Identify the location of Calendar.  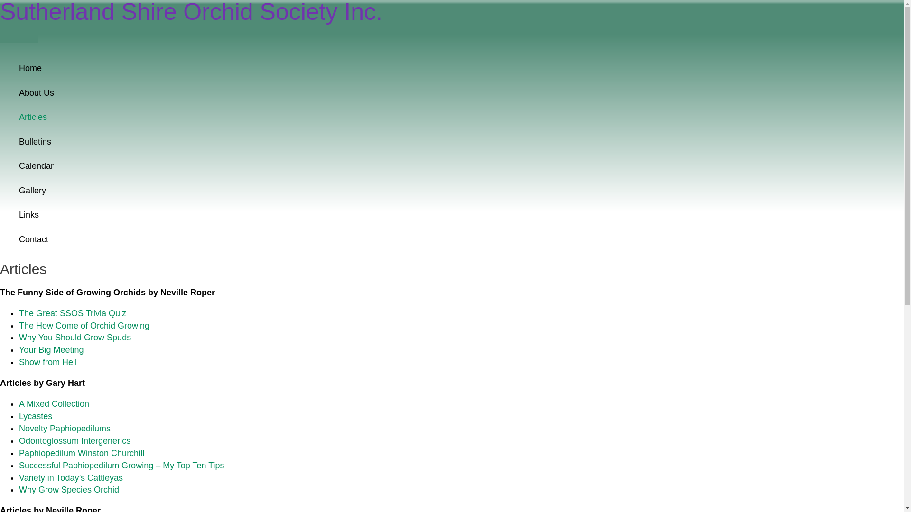
(304, 166).